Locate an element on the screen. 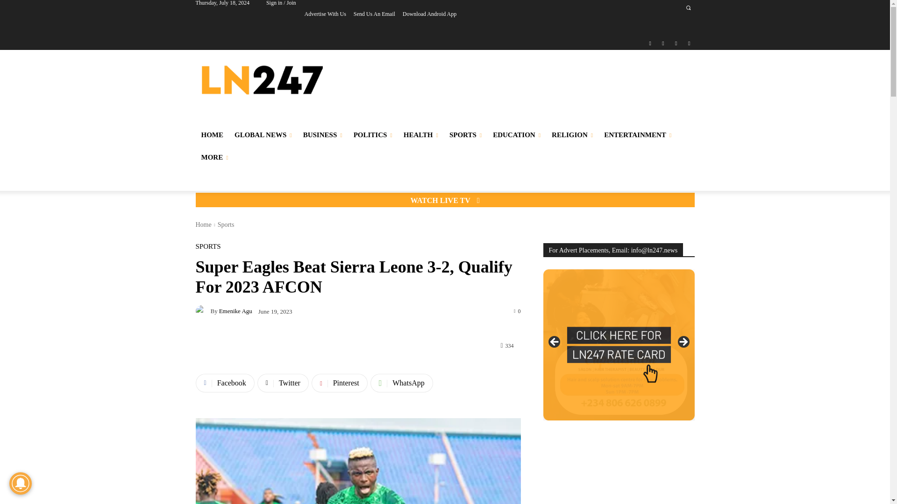 The width and height of the screenshot is (897, 504). Twitter is located at coordinates (676, 43).